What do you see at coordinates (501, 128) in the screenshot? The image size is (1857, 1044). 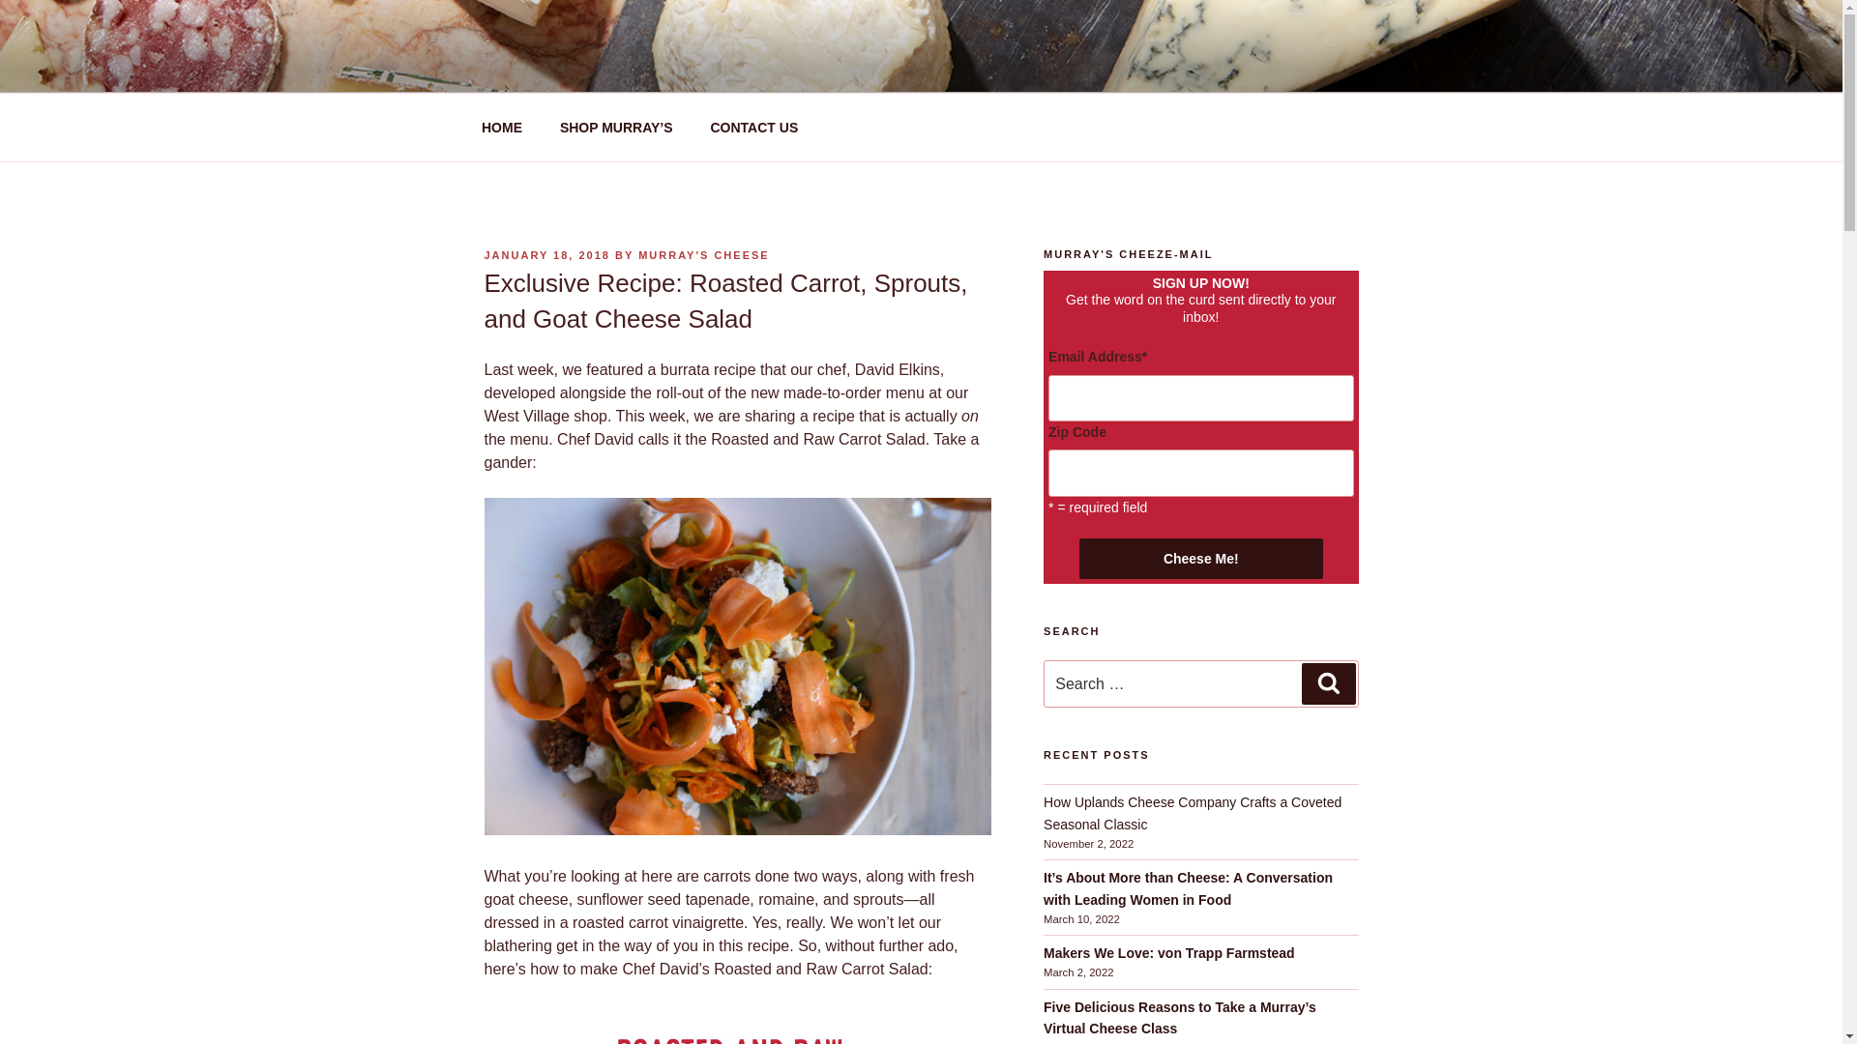 I see `HOME` at bounding box center [501, 128].